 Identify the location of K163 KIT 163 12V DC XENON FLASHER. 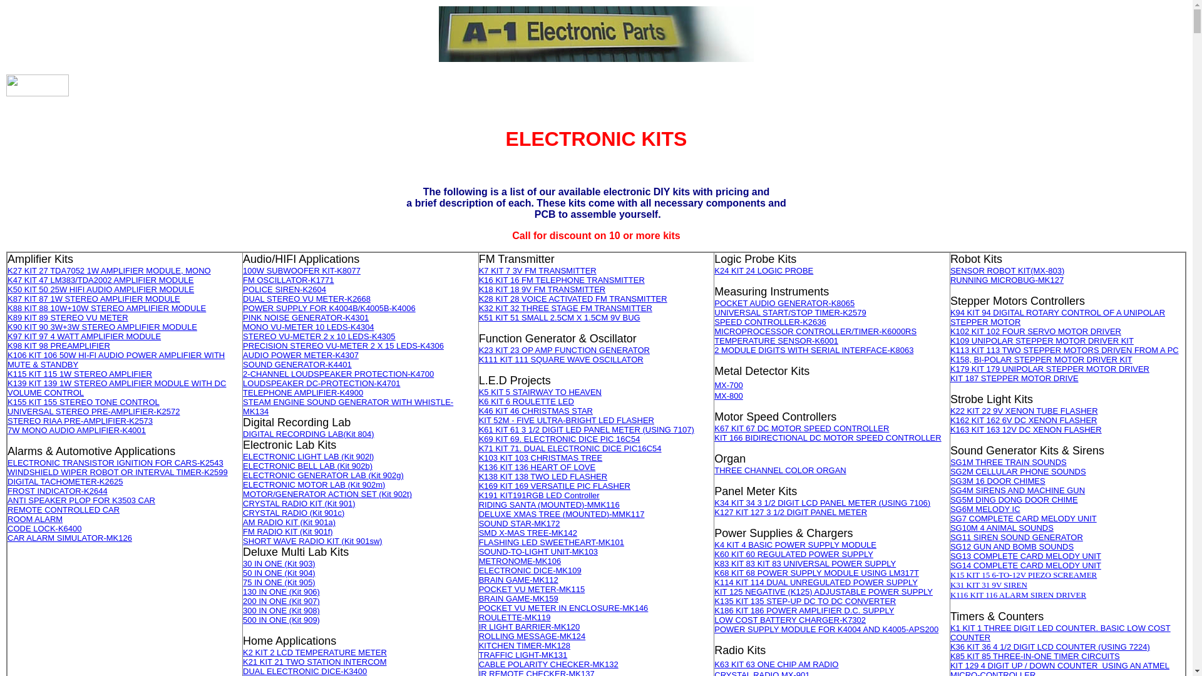
(1026, 429).